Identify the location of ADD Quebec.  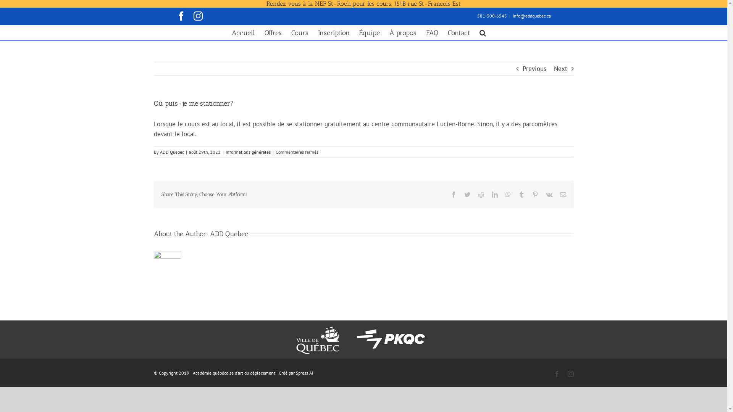
(172, 152).